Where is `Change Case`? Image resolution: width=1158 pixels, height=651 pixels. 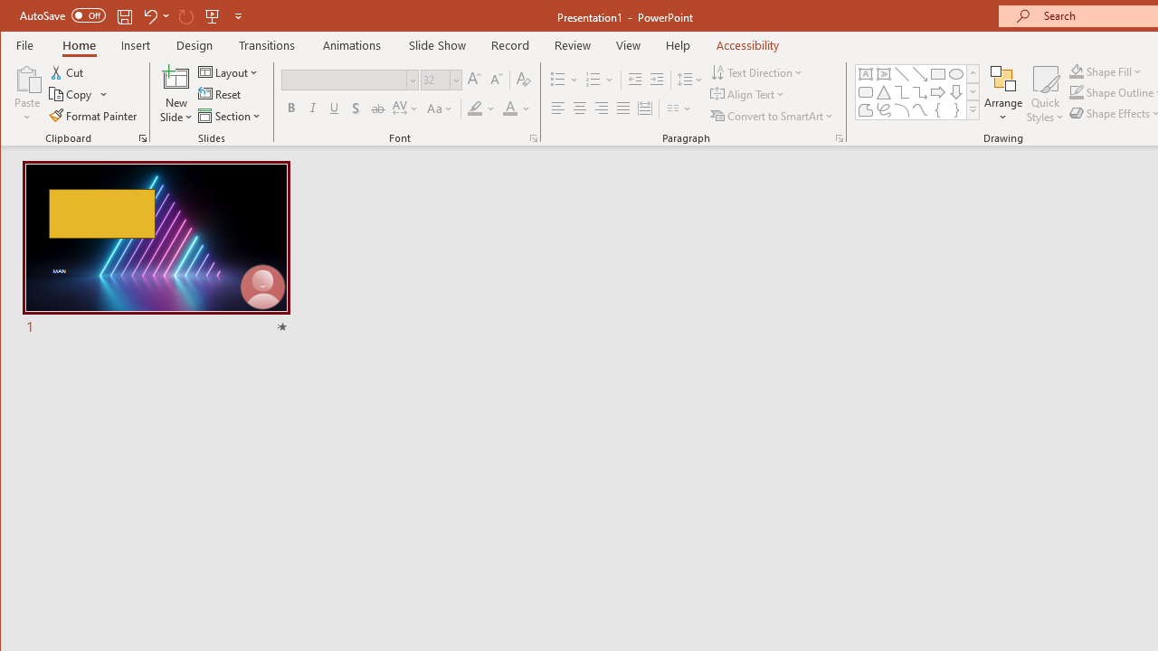 Change Case is located at coordinates (440, 108).